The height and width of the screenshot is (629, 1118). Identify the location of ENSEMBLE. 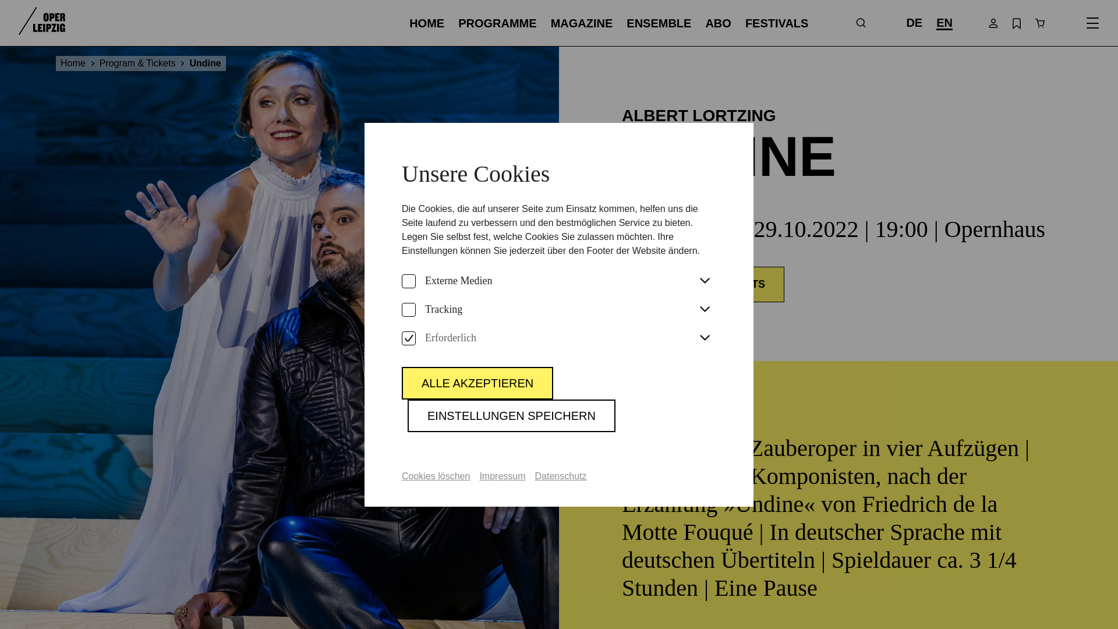
(658, 23).